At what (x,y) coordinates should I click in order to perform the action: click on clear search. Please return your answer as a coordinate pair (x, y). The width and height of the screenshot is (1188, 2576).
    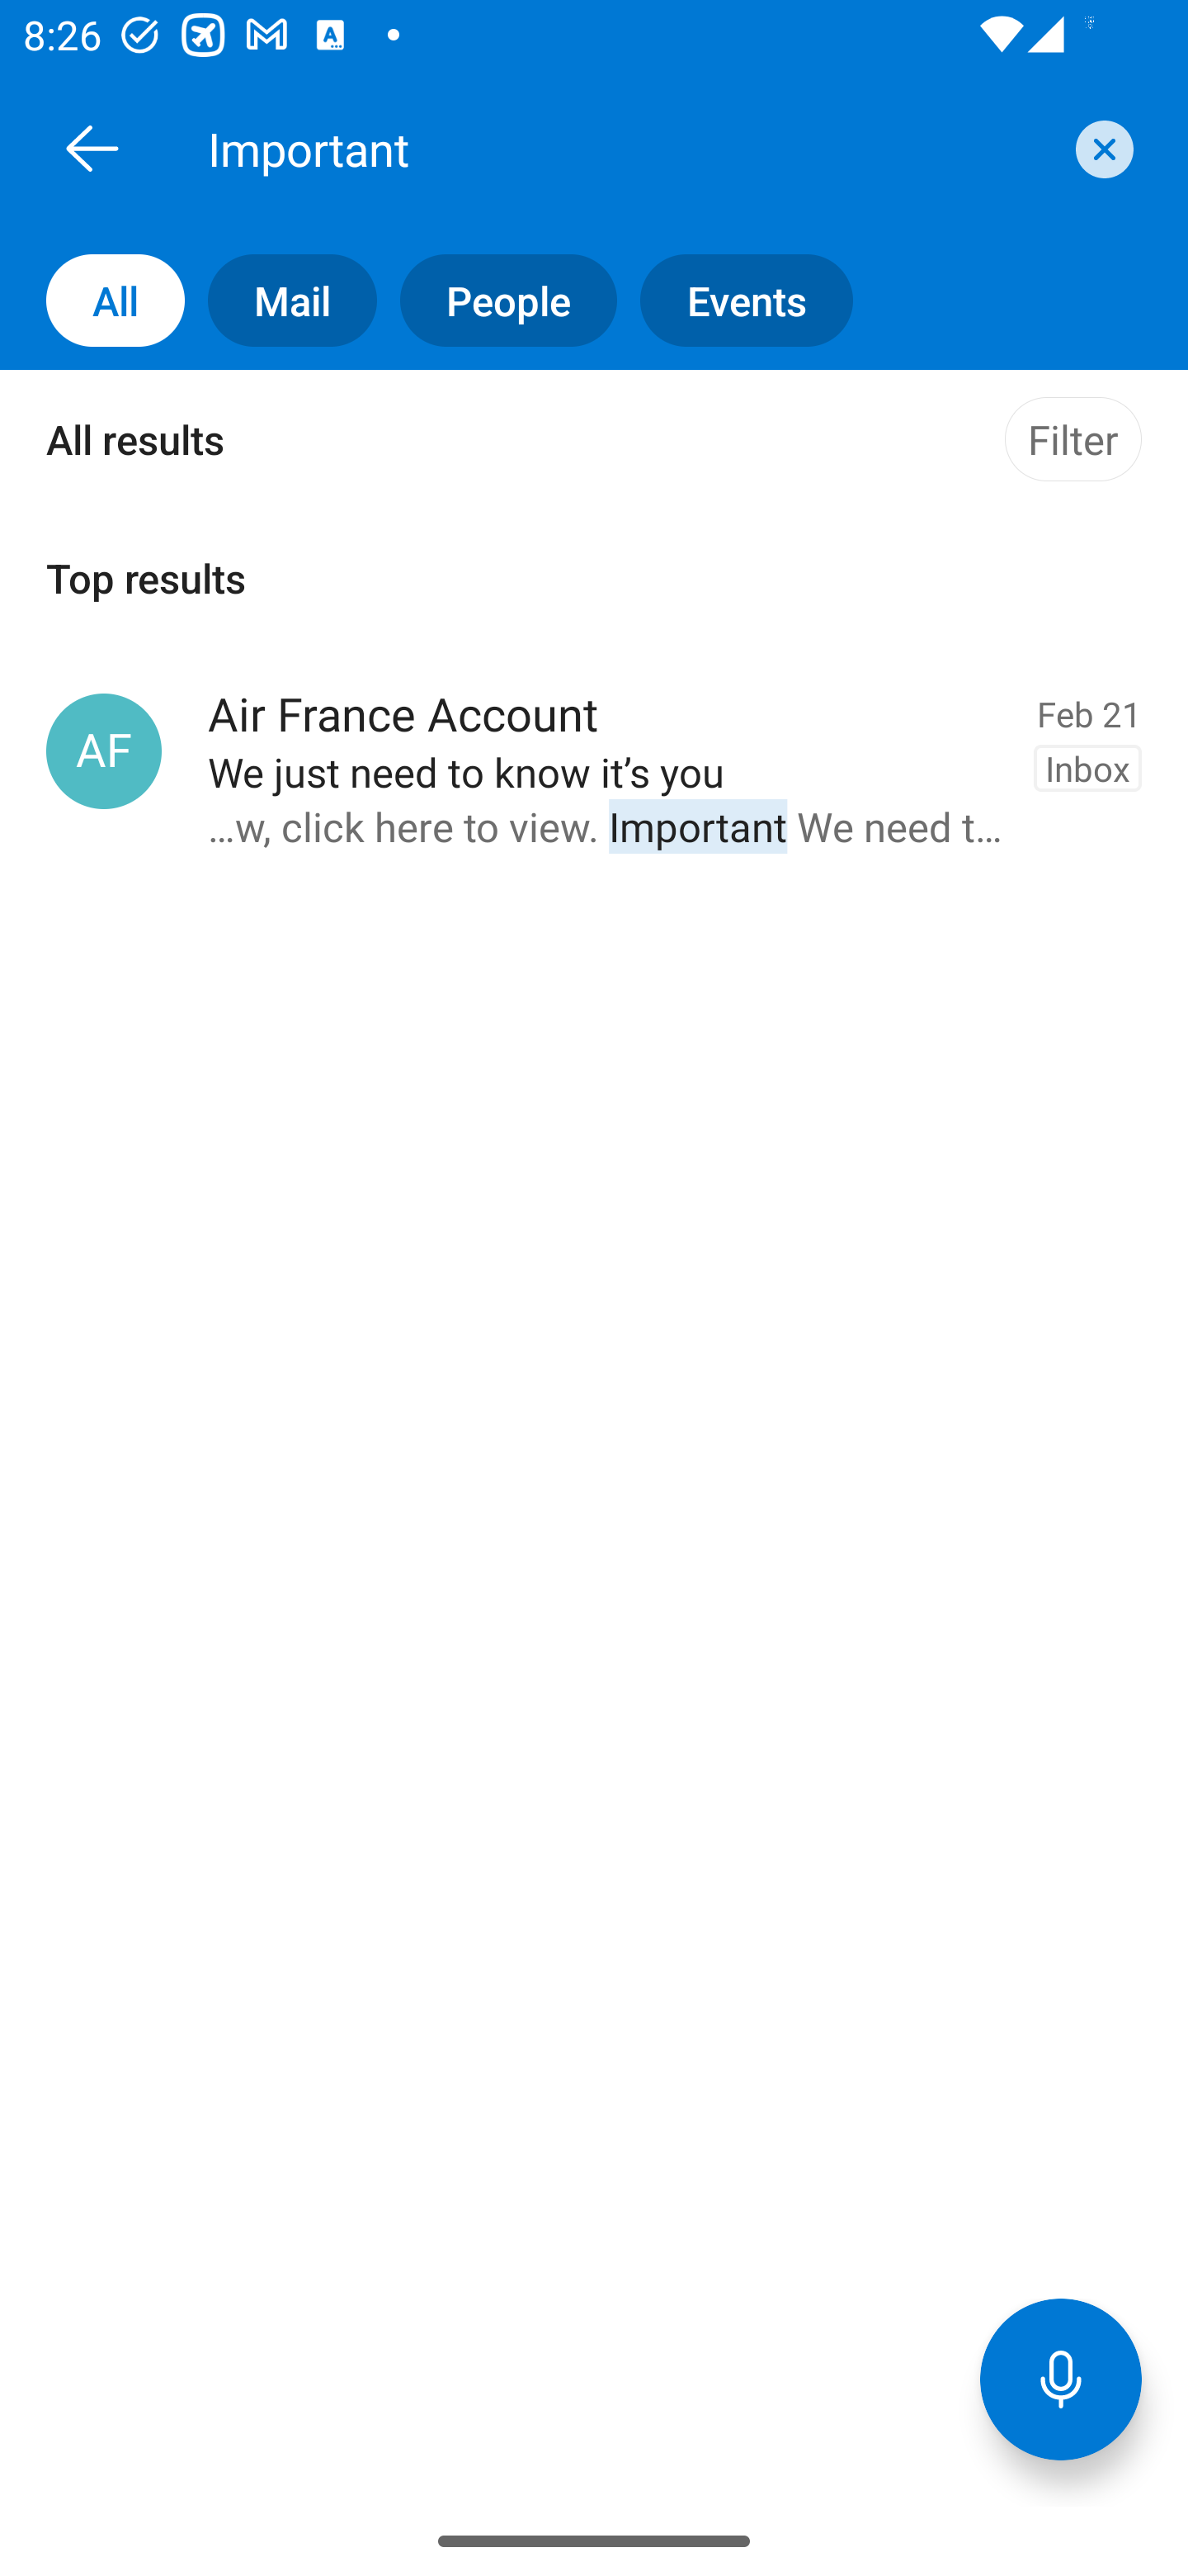
    Looking at the image, I should click on (1101, 149).